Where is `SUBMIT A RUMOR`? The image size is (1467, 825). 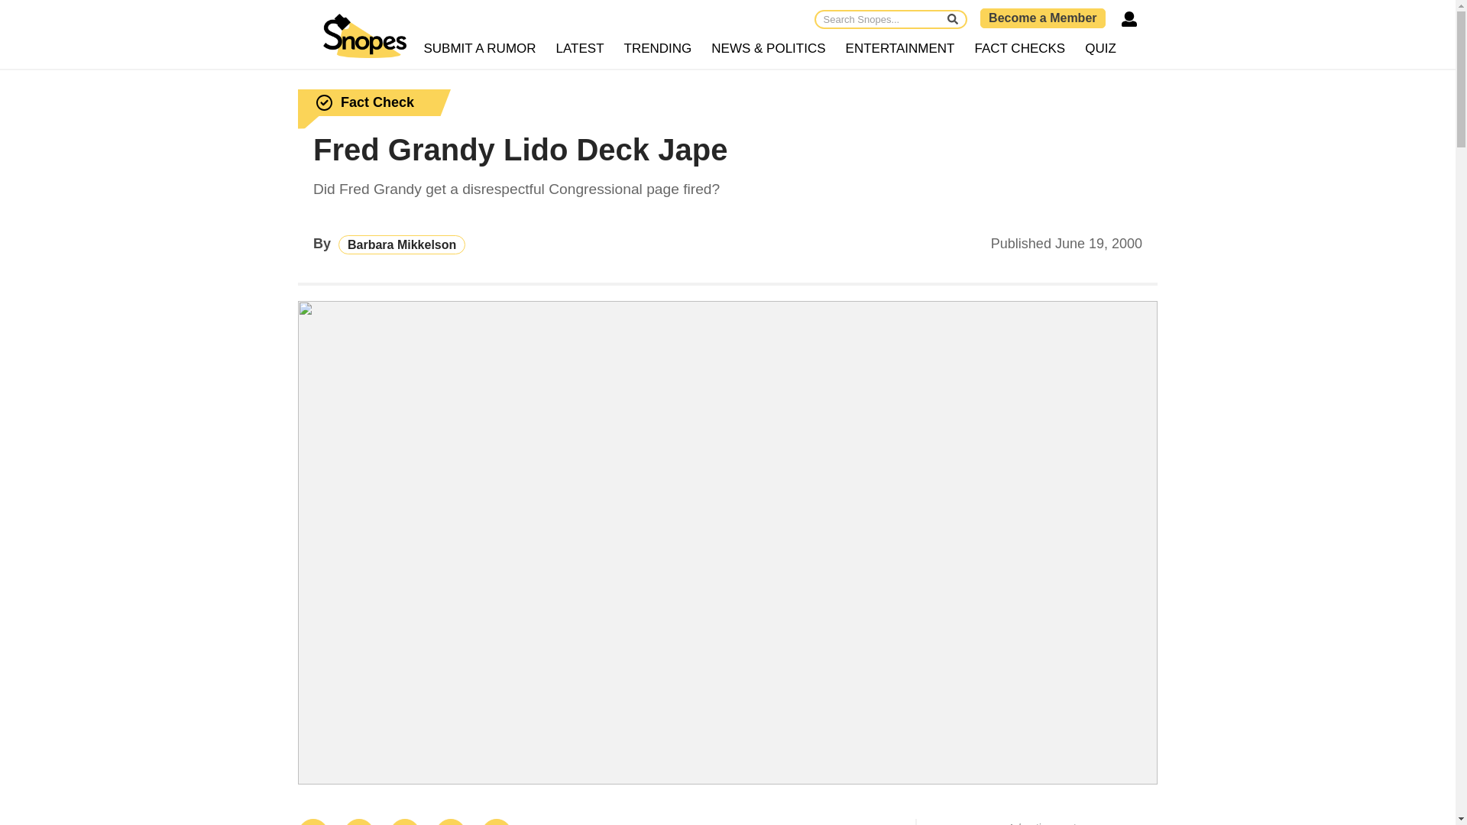 SUBMIT A RUMOR is located at coordinates (480, 49).